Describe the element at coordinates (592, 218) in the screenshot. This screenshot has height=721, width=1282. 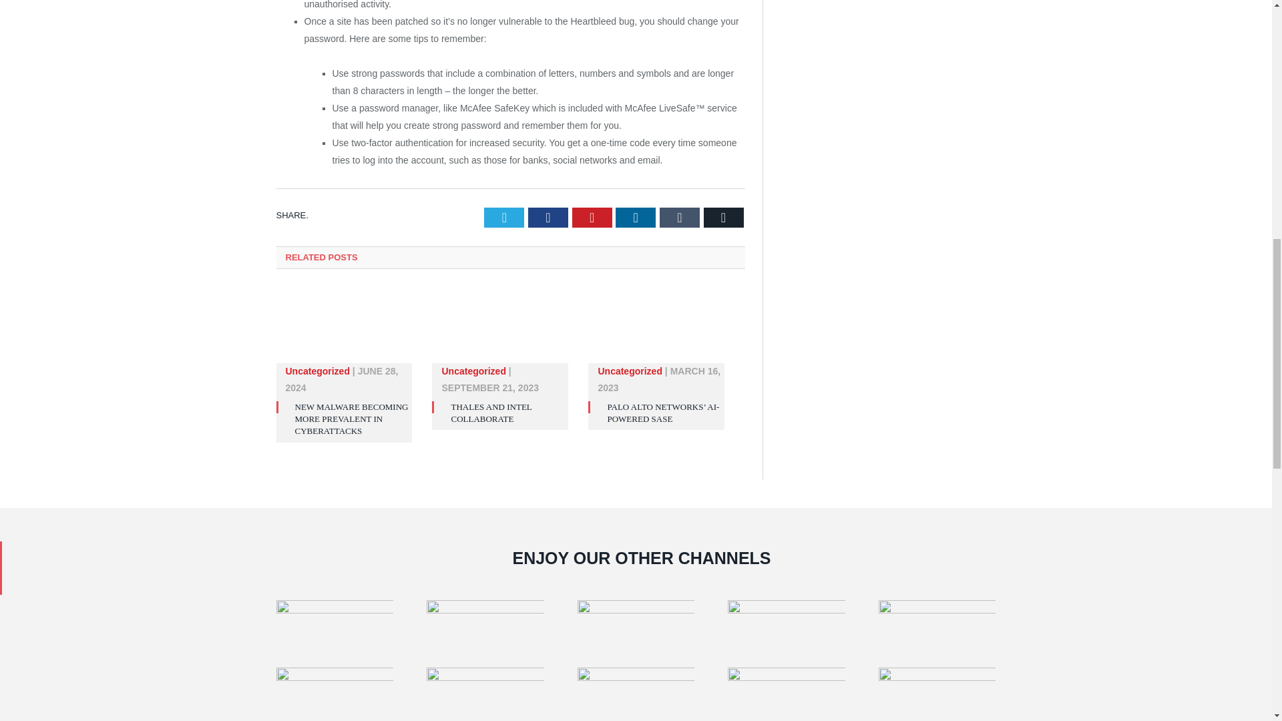
I see `Share on Pinterest` at that location.